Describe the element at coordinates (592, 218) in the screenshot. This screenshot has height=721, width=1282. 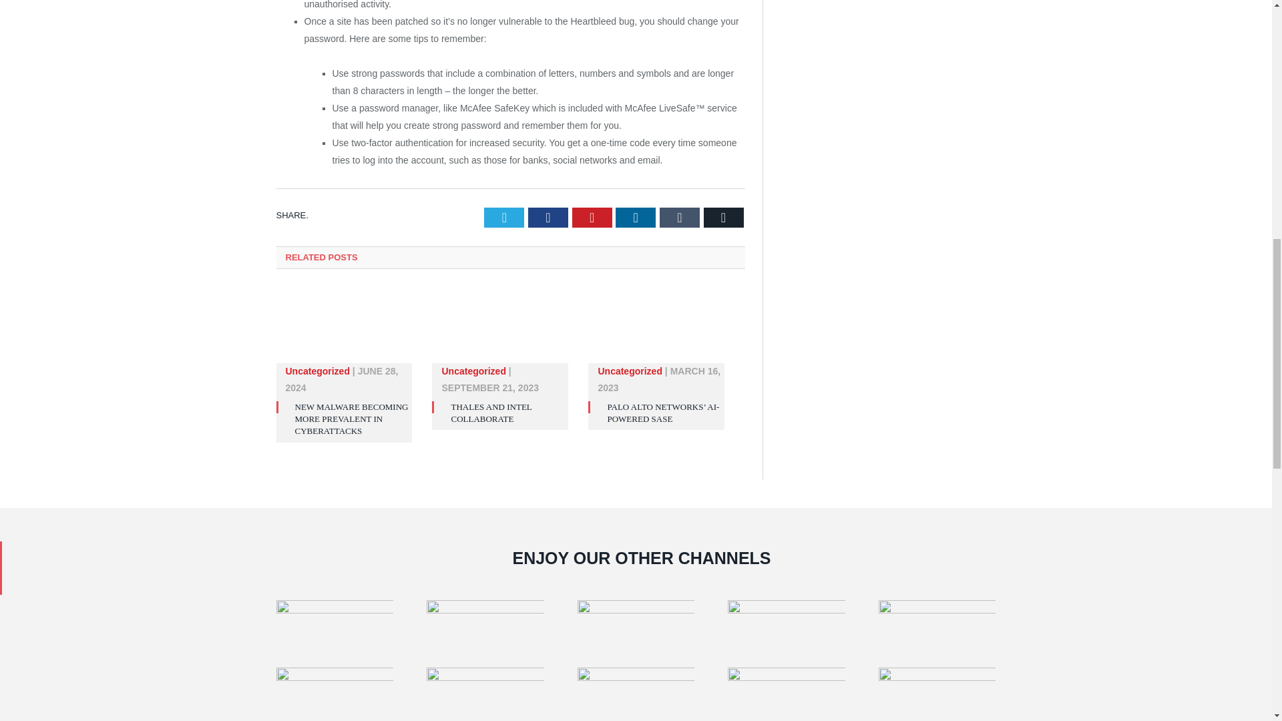
I see `Share on Pinterest` at that location.